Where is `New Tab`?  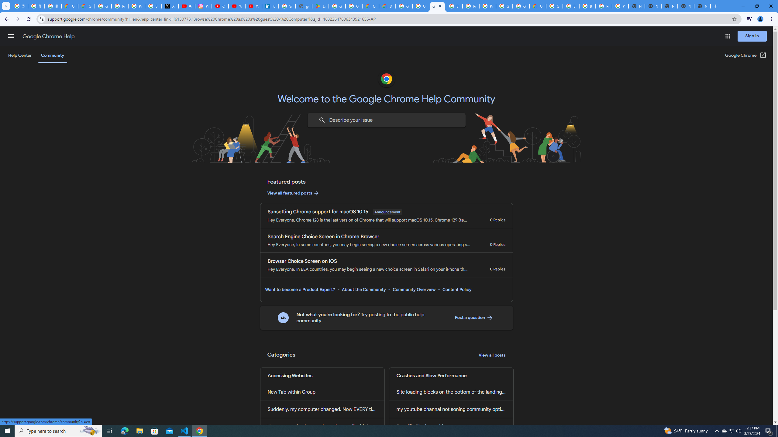
New Tab is located at coordinates (715, 6).